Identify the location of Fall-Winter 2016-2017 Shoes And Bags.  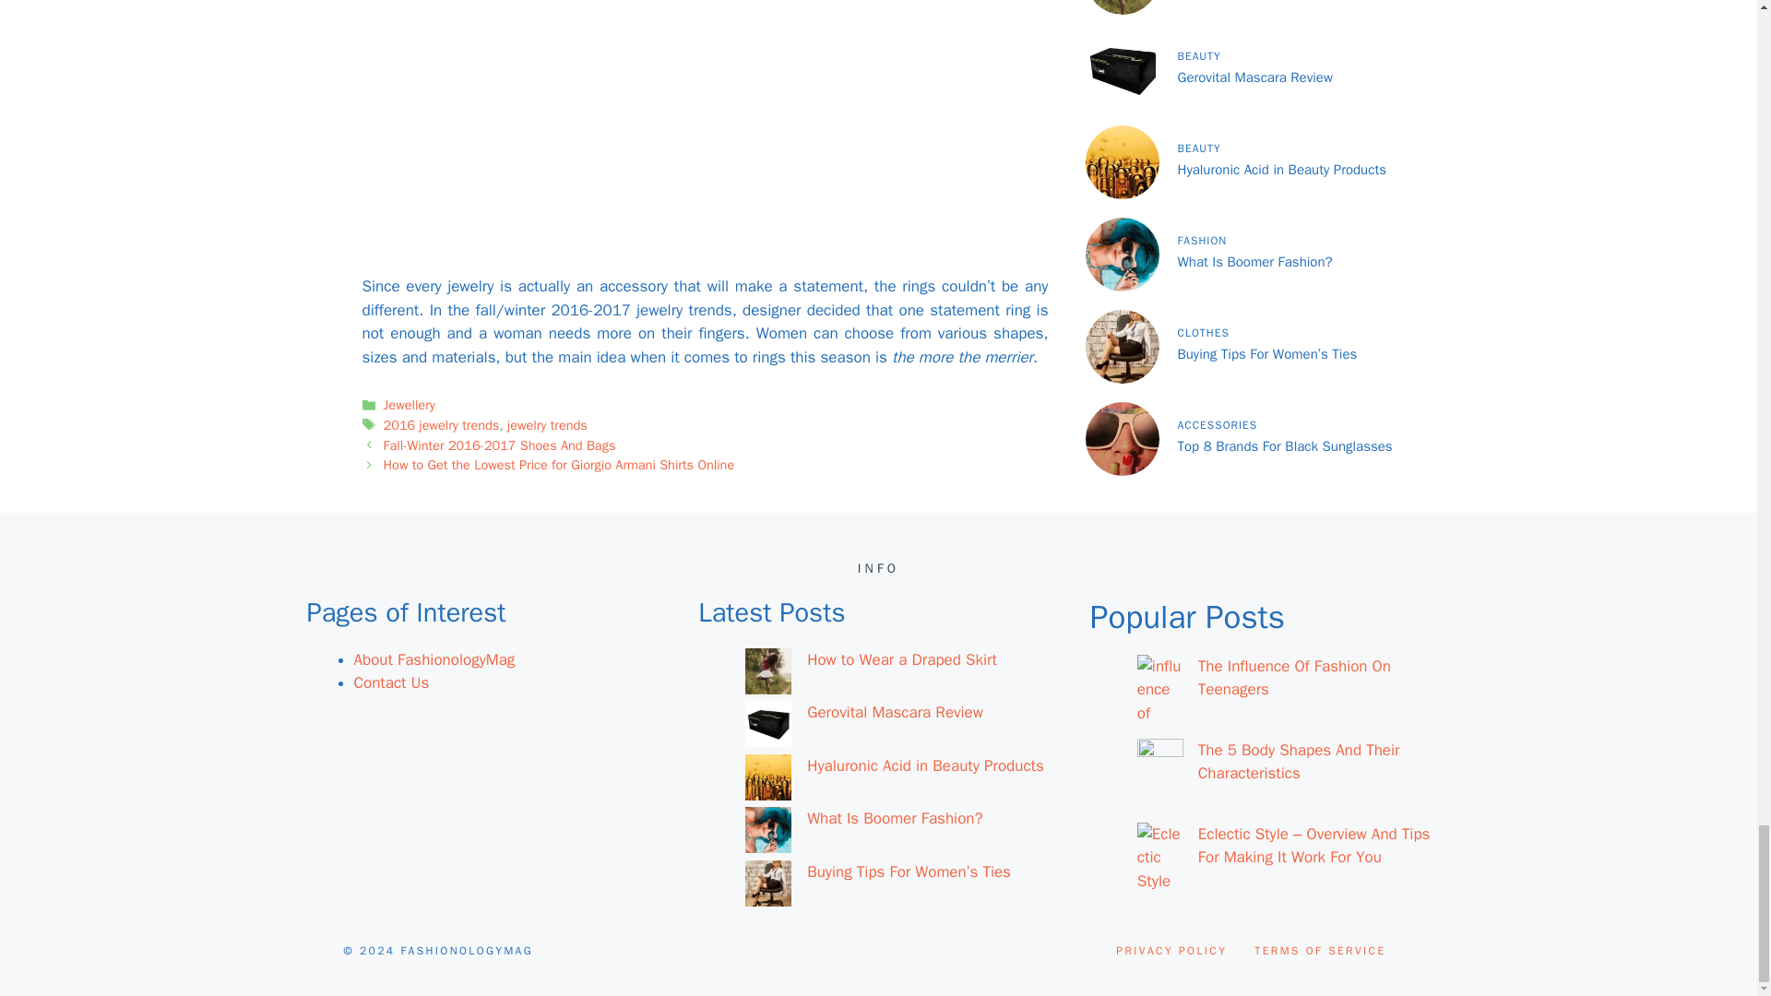
(500, 445).